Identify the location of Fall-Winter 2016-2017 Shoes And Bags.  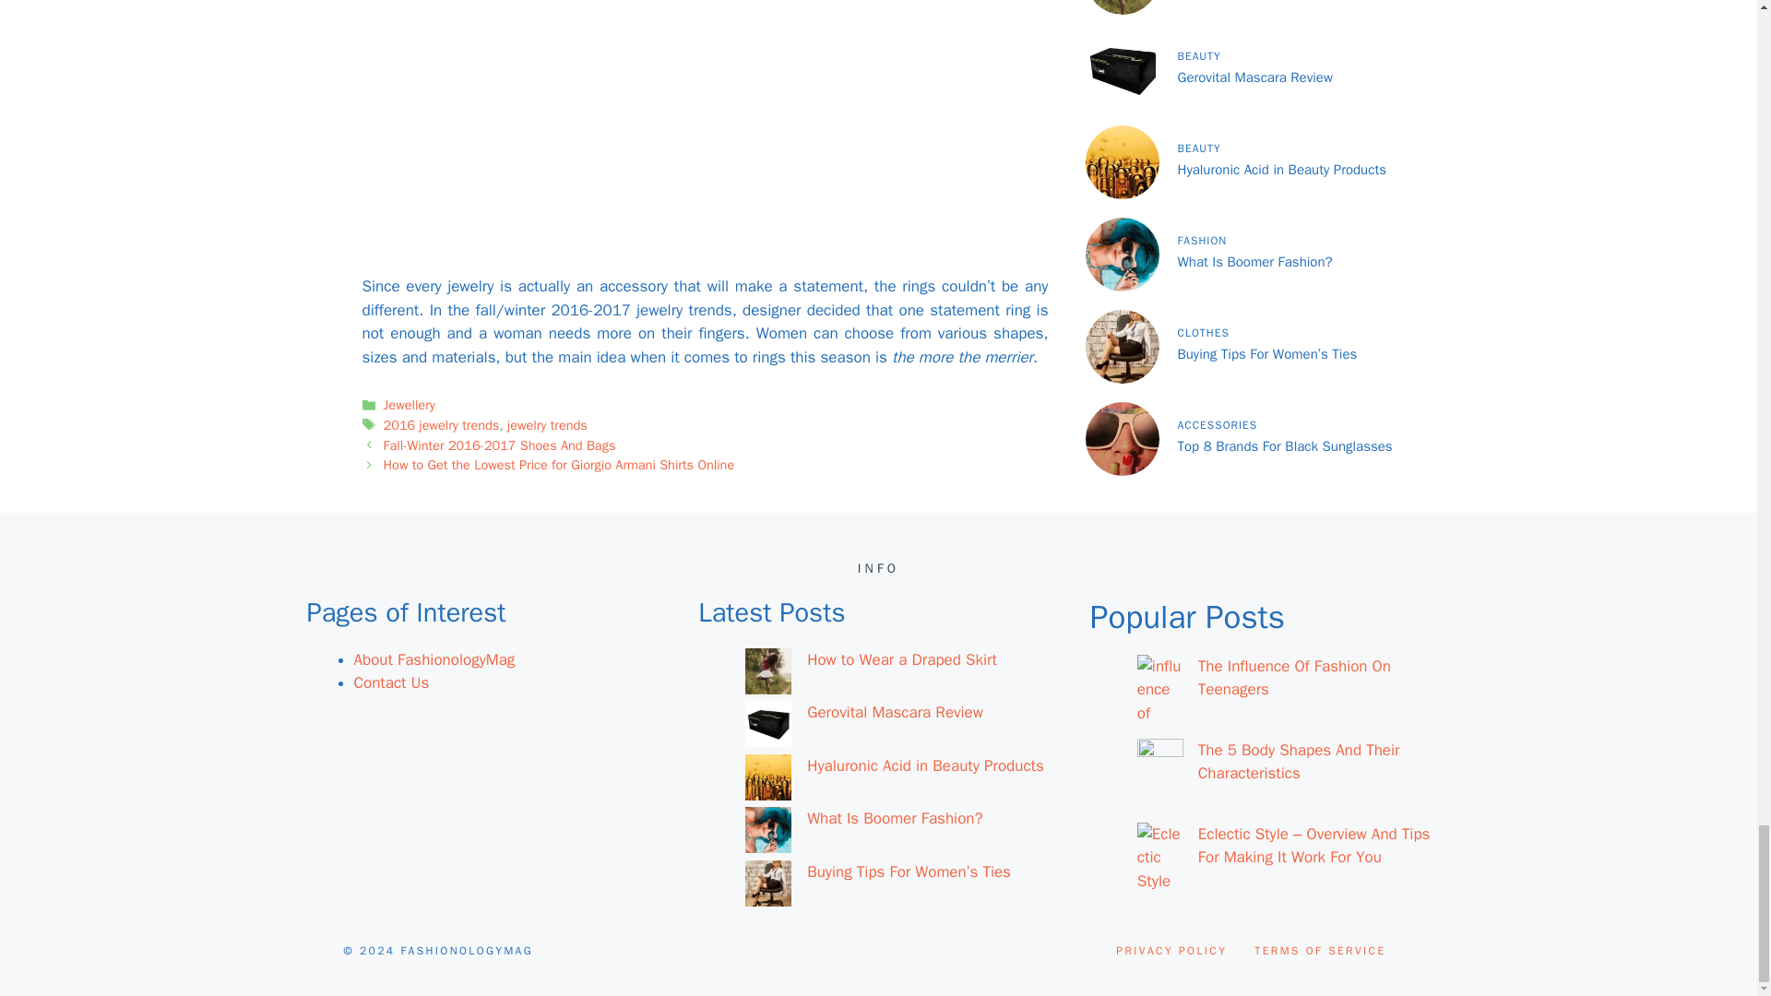
(500, 445).